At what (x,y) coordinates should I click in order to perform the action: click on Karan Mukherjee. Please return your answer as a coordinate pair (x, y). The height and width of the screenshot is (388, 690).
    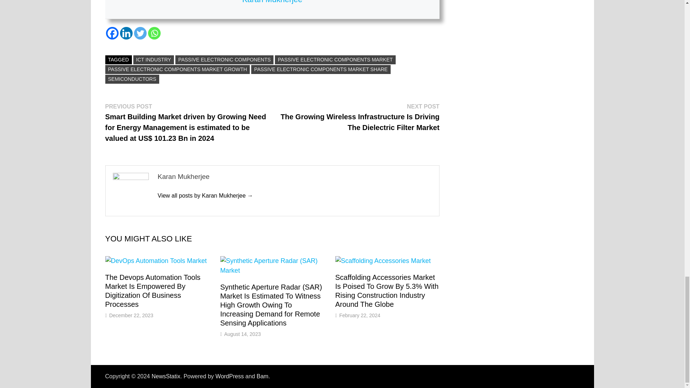
    Looking at the image, I should click on (205, 195).